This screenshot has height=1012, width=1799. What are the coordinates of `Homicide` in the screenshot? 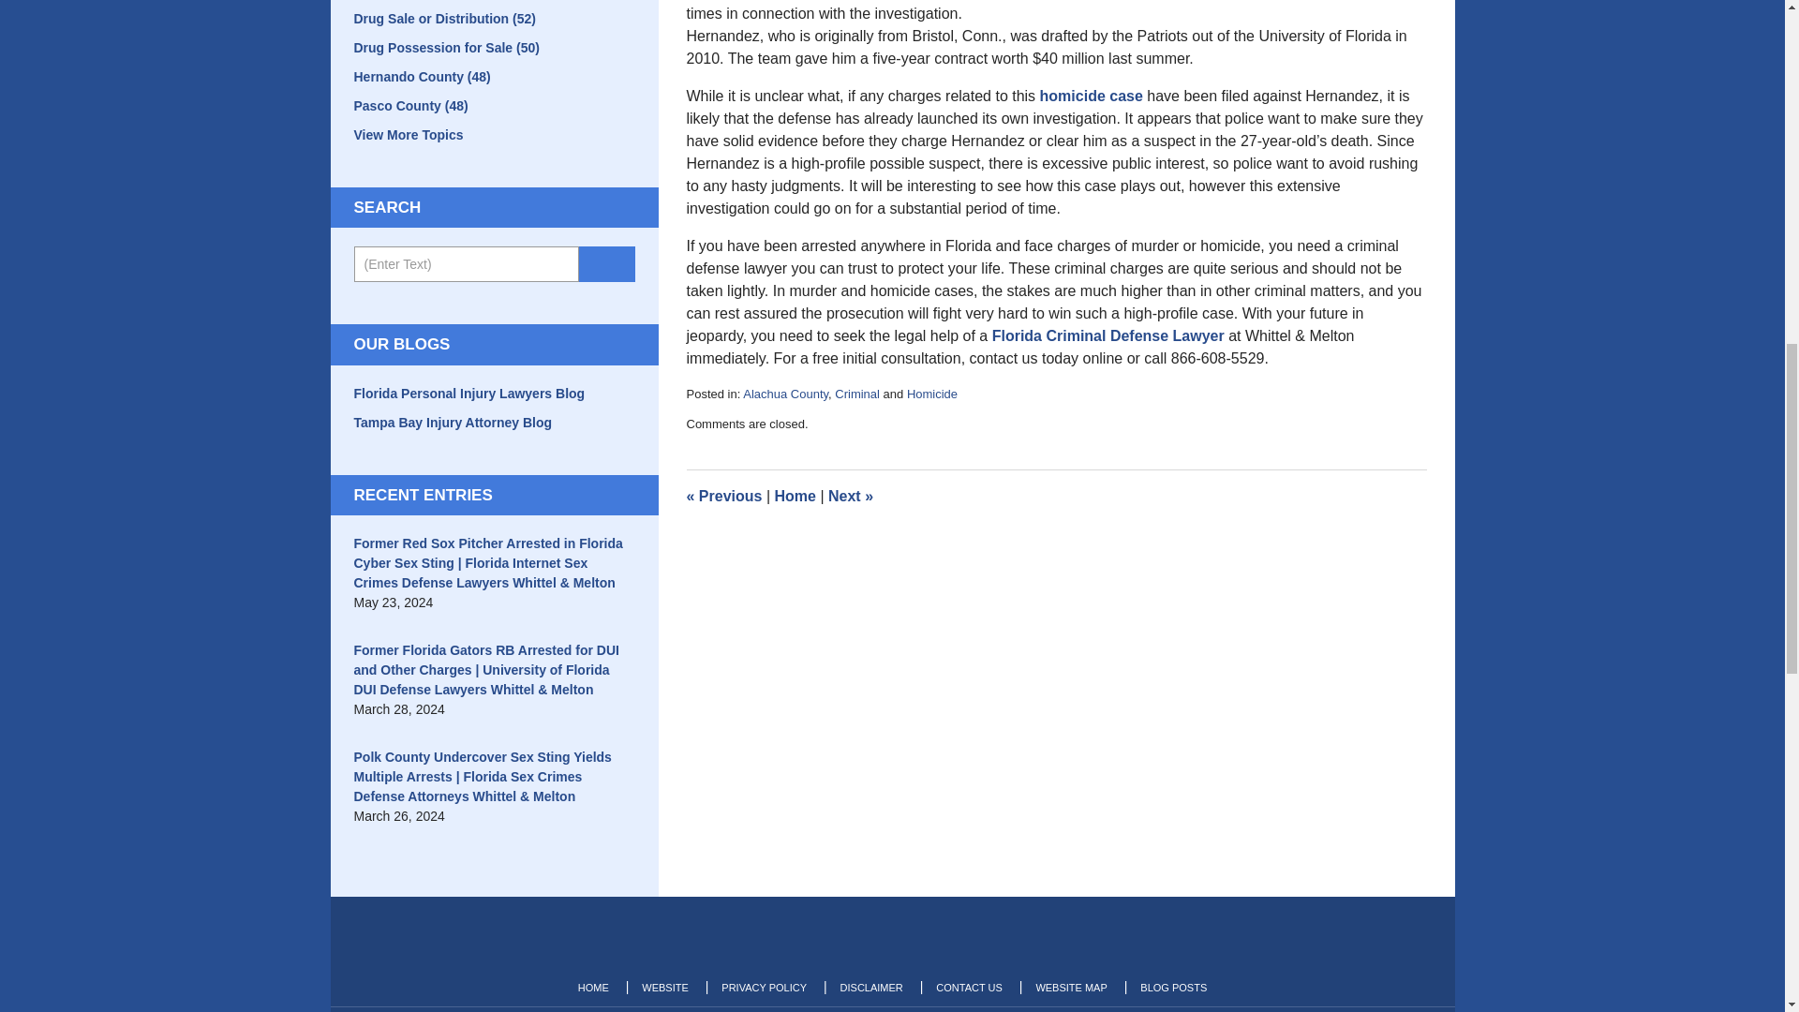 It's located at (931, 394).